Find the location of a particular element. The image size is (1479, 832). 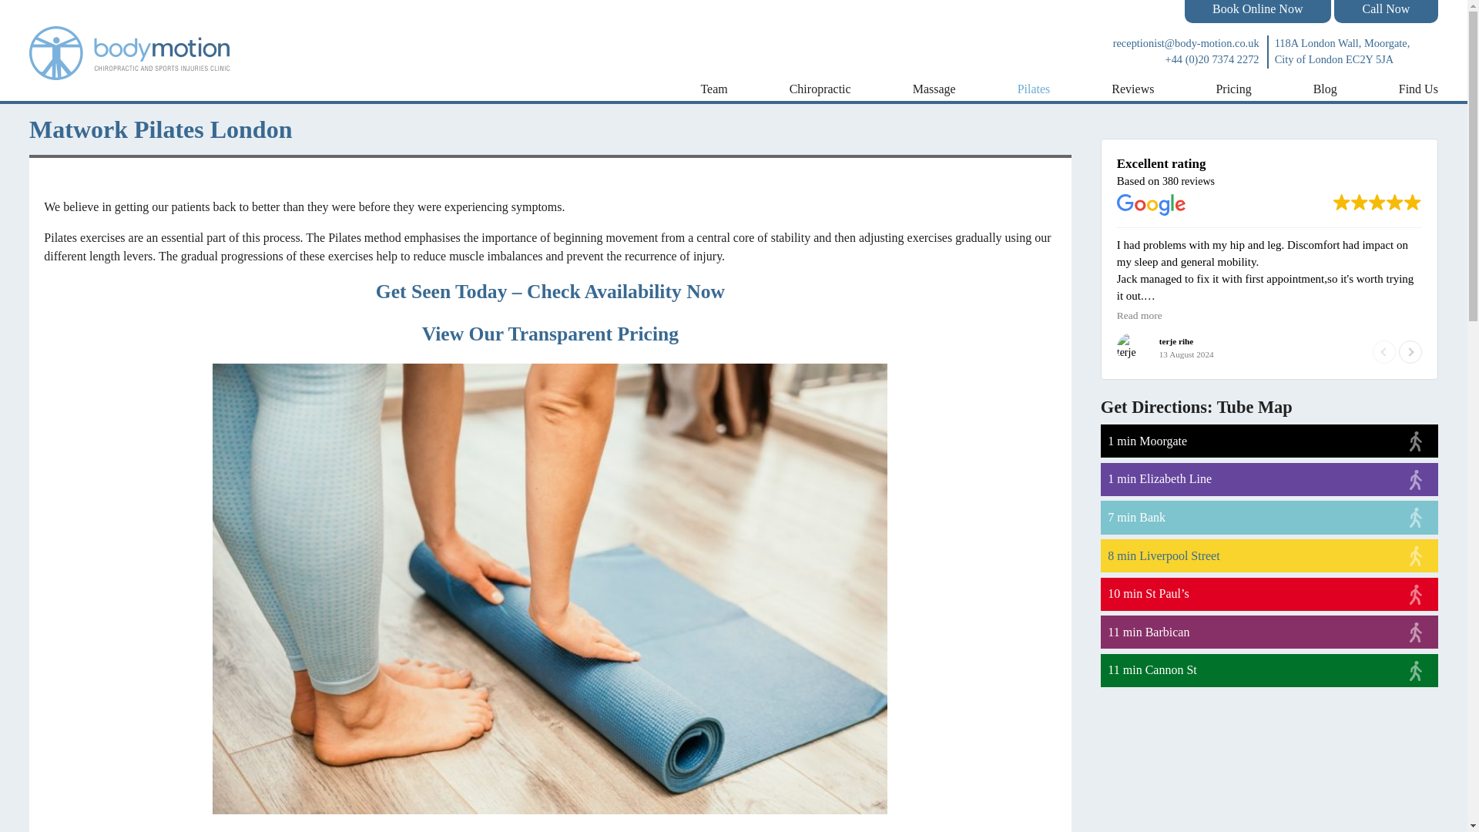

Find Us is located at coordinates (1418, 89).